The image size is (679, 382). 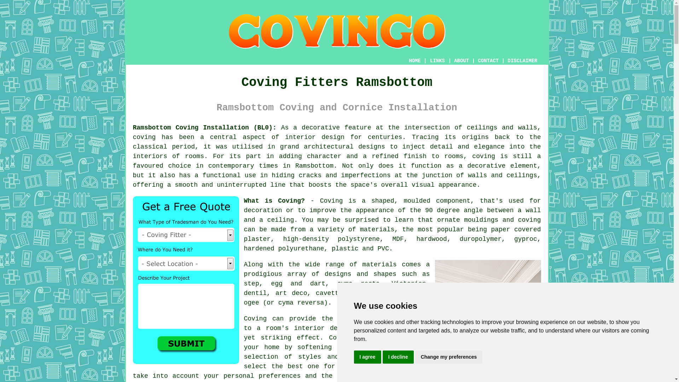 I want to click on I decline, so click(x=398, y=357).